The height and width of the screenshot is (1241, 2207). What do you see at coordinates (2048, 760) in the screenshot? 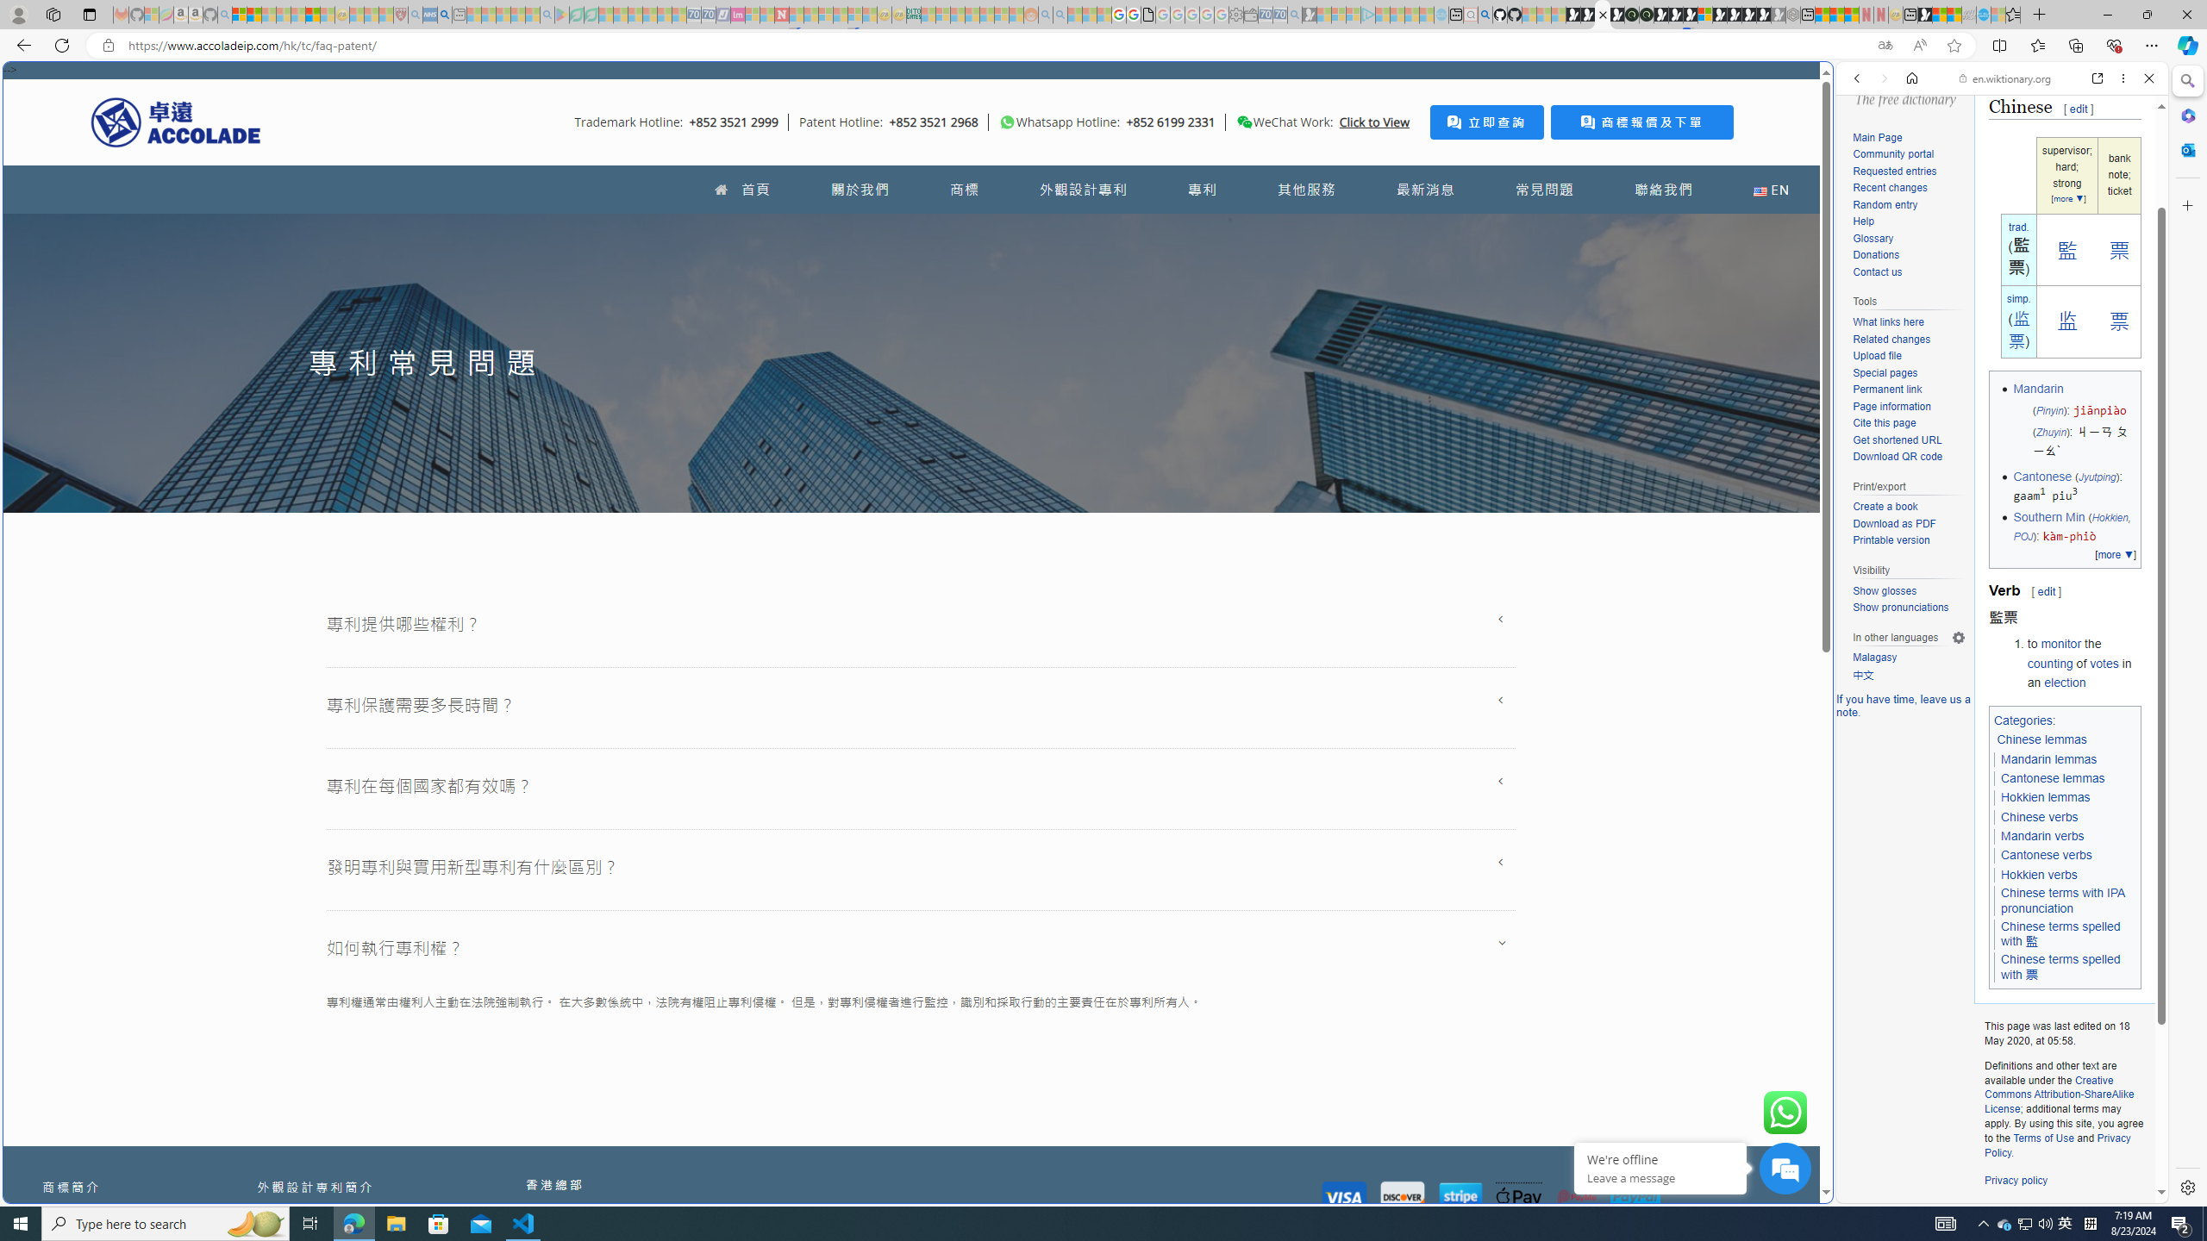
I see `Mandarin lemmas` at bounding box center [2048, 760].